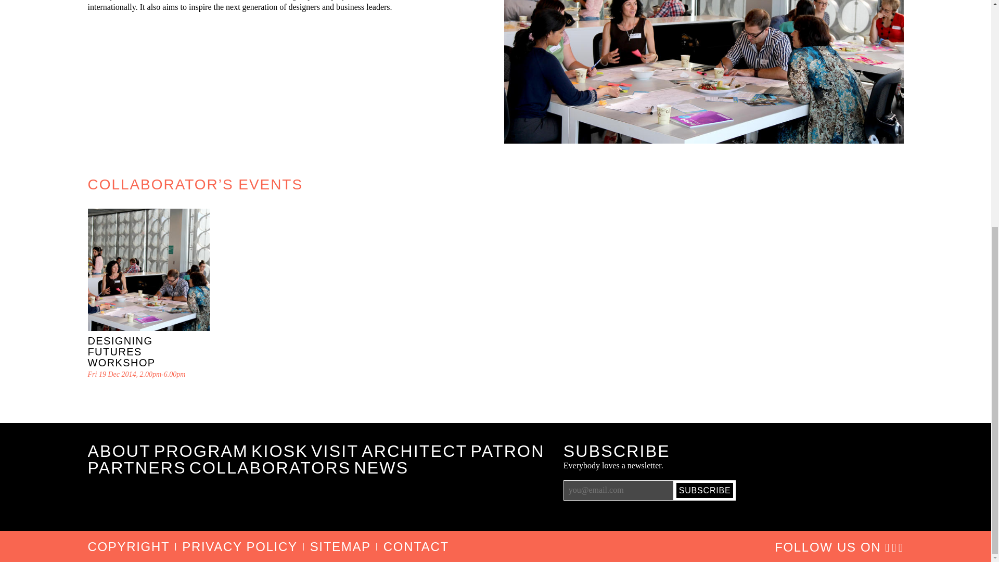 This screenshot has height=562, width=999. Describe the element at coordinates (705, 490) in the screenshot. I see `SUBSCRIBE` at that location.